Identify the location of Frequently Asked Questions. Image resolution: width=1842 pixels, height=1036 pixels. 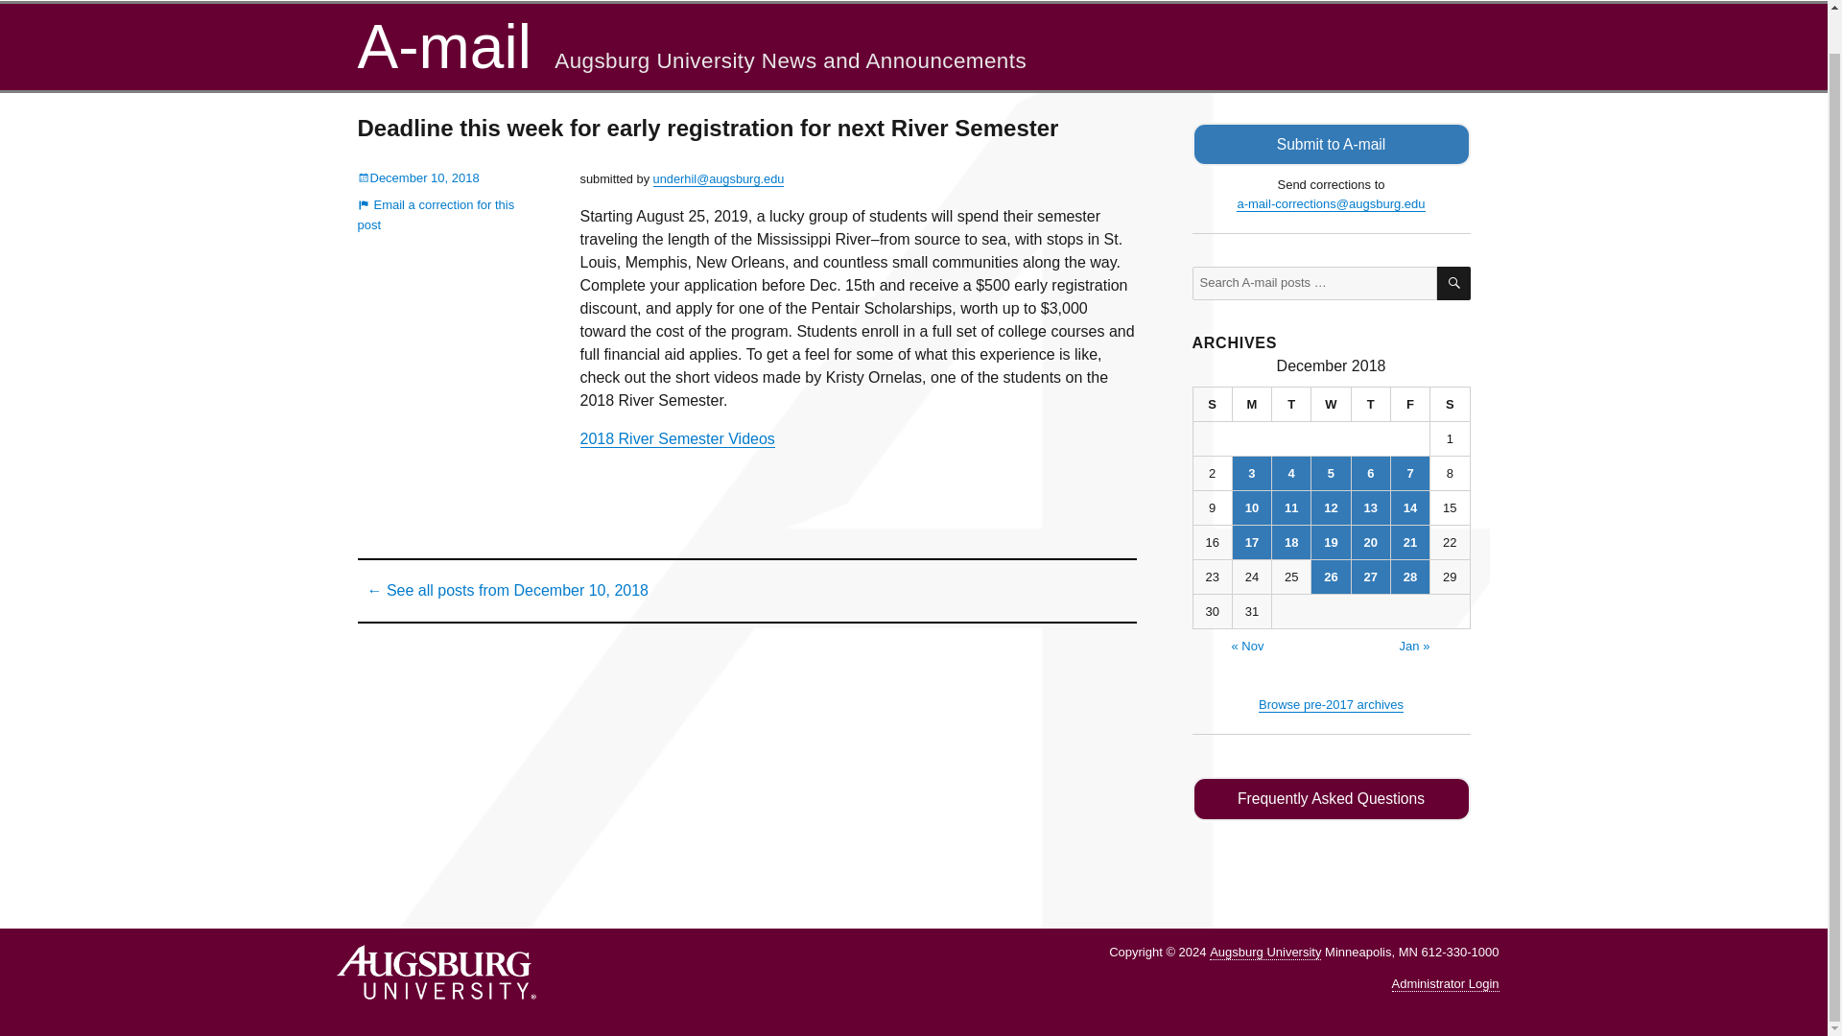
(1331, 799).